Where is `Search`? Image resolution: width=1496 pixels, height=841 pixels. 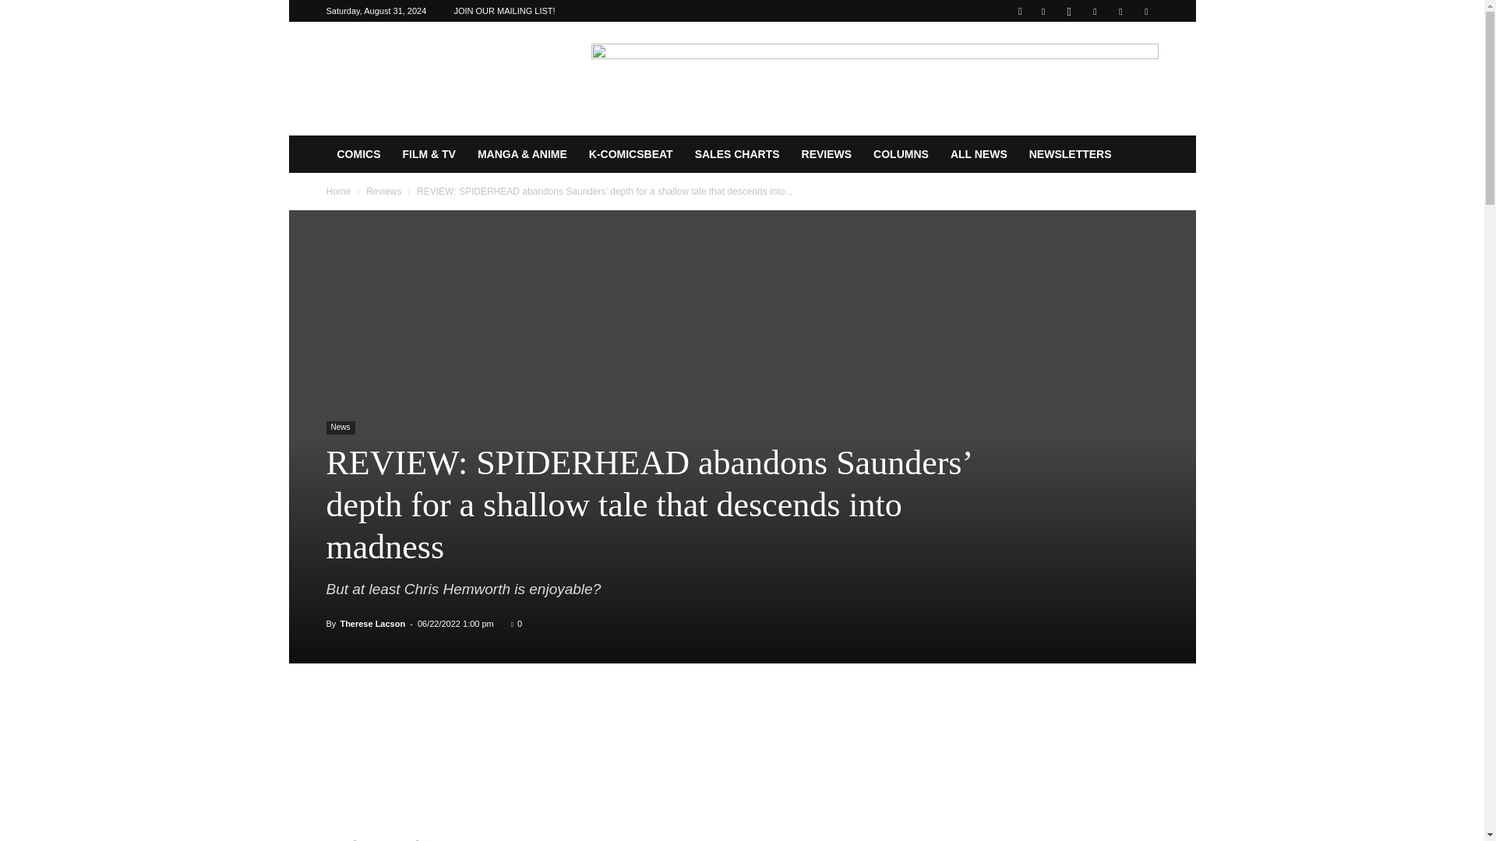
Search is located at coordinates (1114, 66).